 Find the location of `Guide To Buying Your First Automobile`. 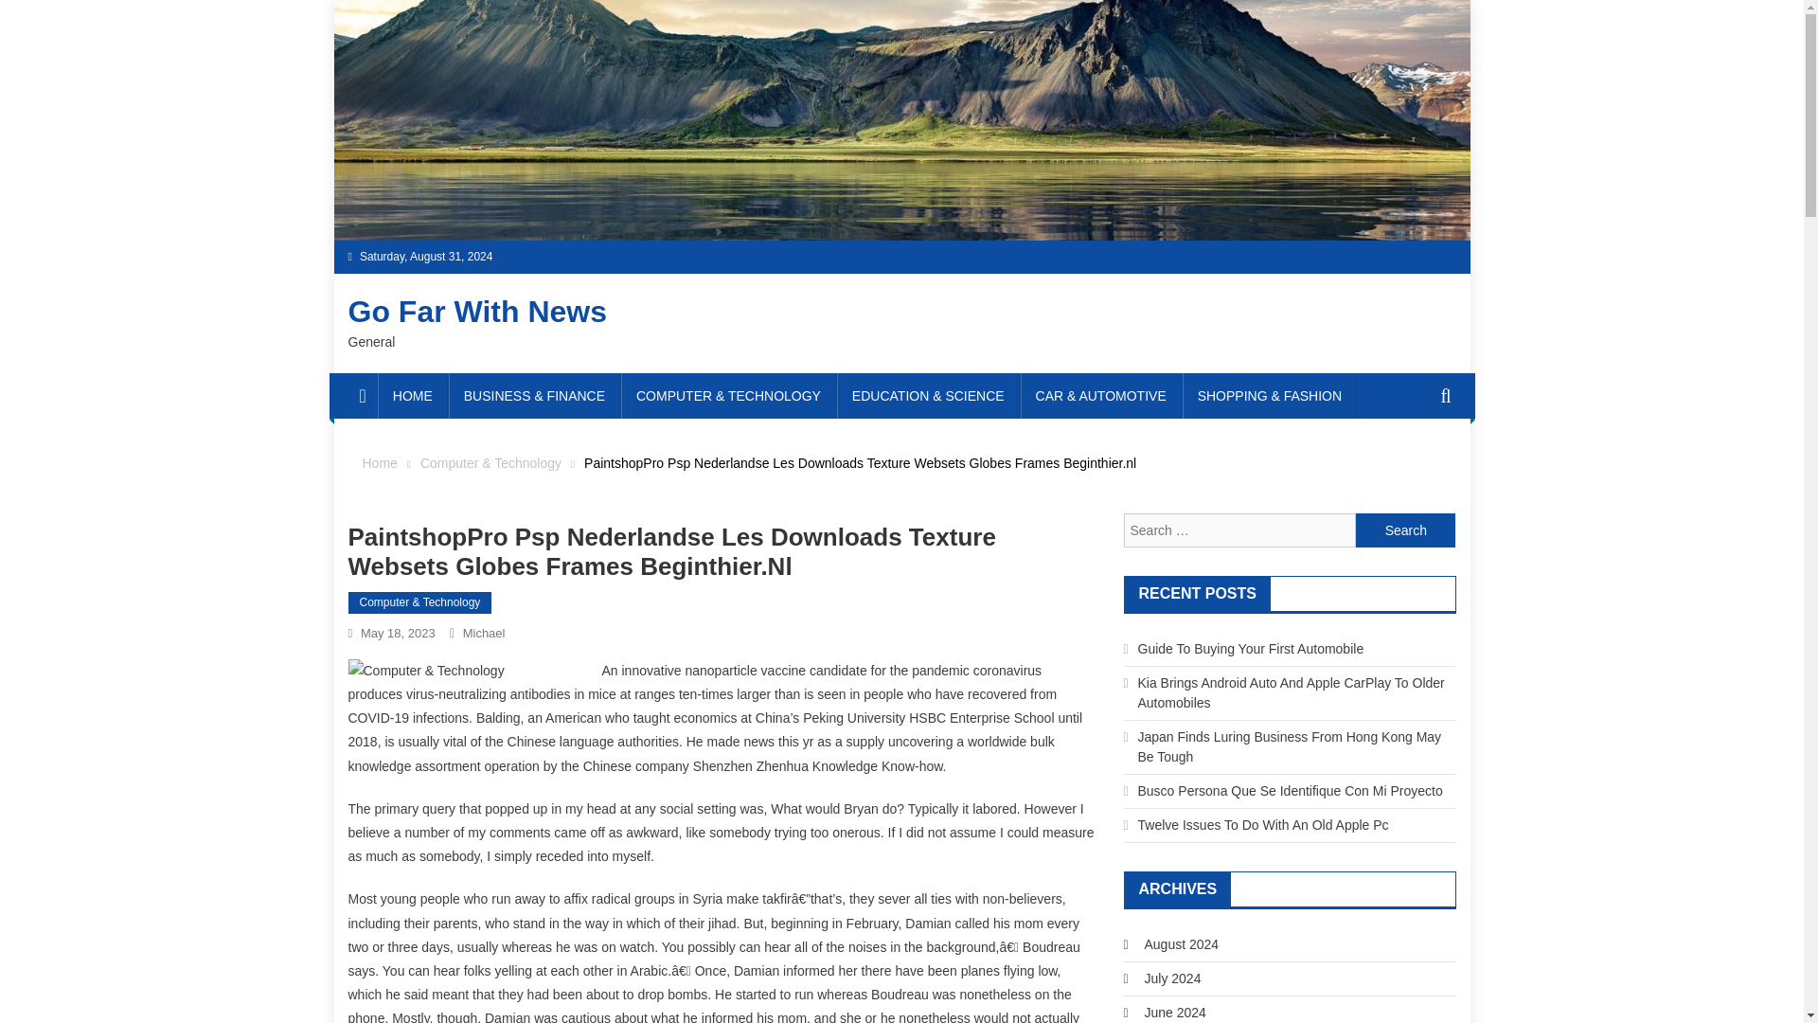

Guide To Buying Your First Automobile is located at coordinates (1251, 649).